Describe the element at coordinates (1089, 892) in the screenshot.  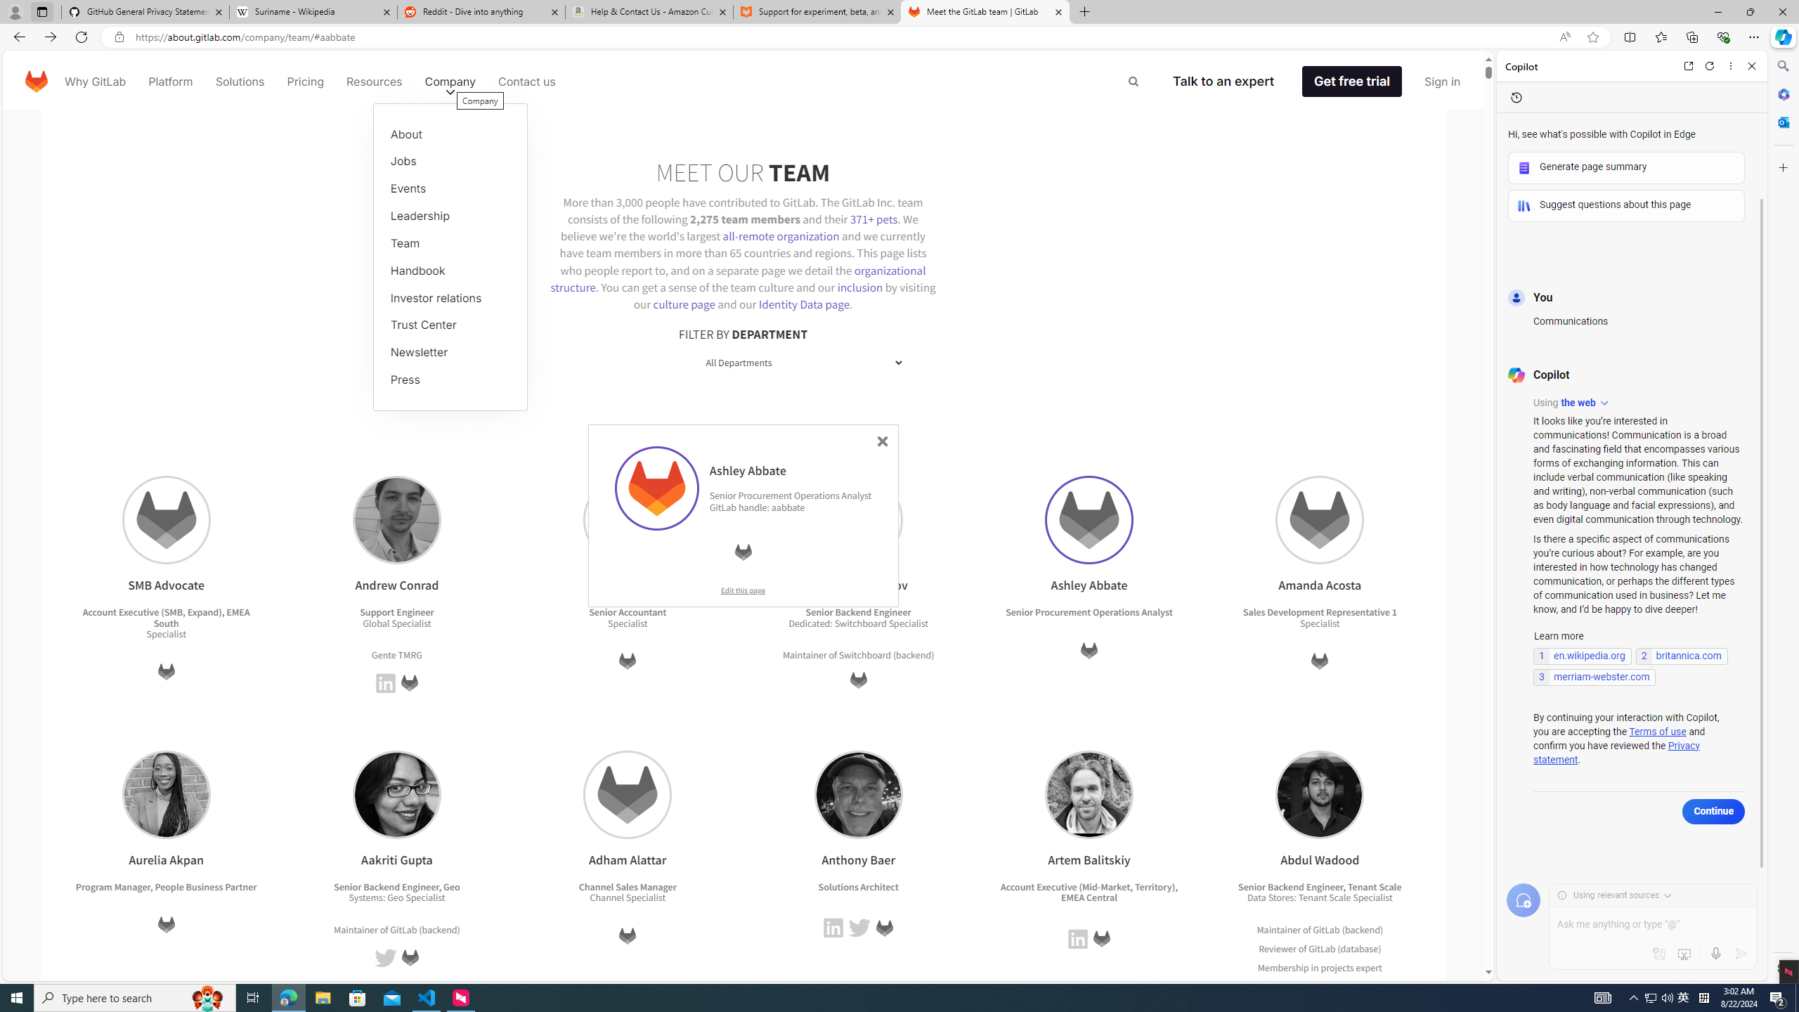
I see `Account Executive (Mid-Market, Territory), EMEA Central` at that location.